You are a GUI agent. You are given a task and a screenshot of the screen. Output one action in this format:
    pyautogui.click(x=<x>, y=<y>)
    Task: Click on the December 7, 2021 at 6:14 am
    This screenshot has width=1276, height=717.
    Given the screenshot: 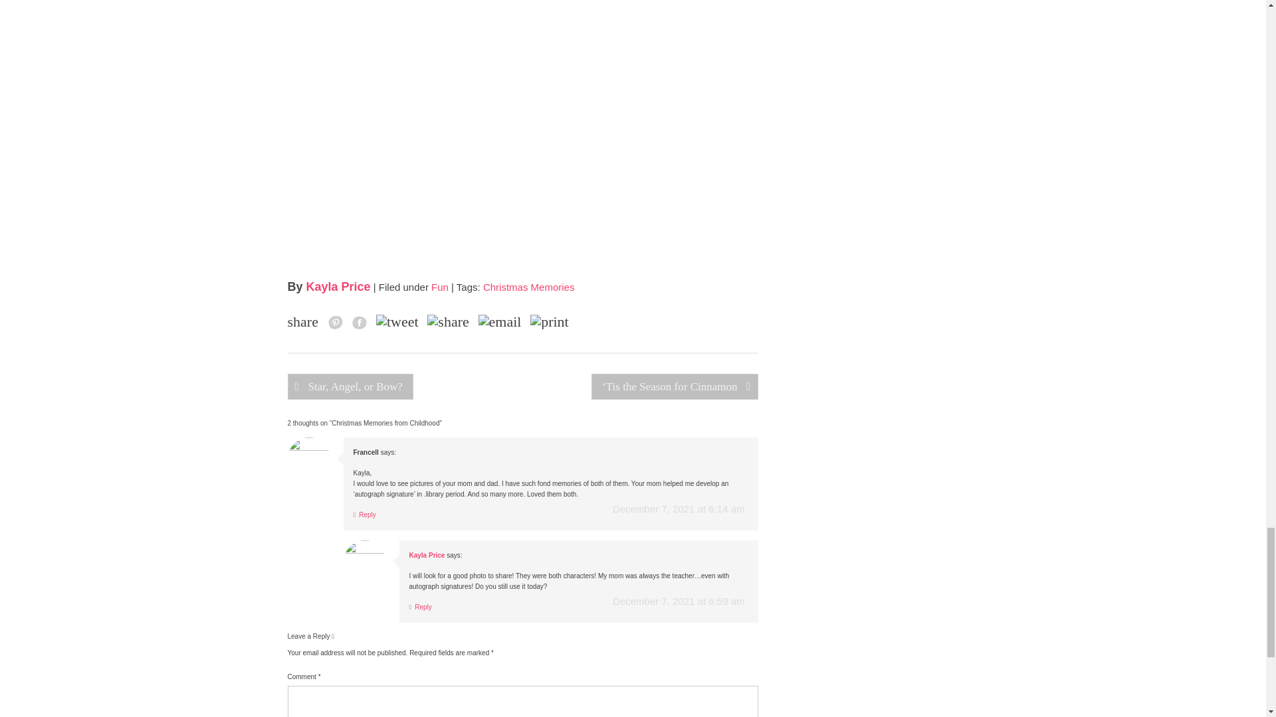 What is the action you would take?
    pyautogui.click(x=678, y=509)
    